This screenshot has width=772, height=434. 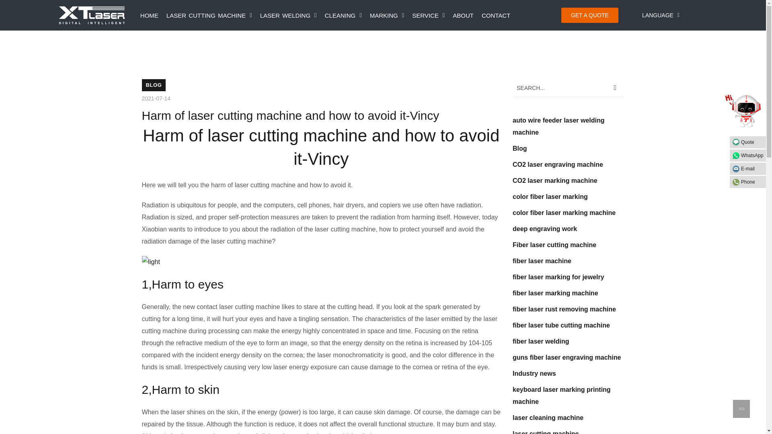 What do you see at coordinates (209, 15) in the screenshot?
I see `LASER CUTTING MACHINE` at bounding box center [209, 15].